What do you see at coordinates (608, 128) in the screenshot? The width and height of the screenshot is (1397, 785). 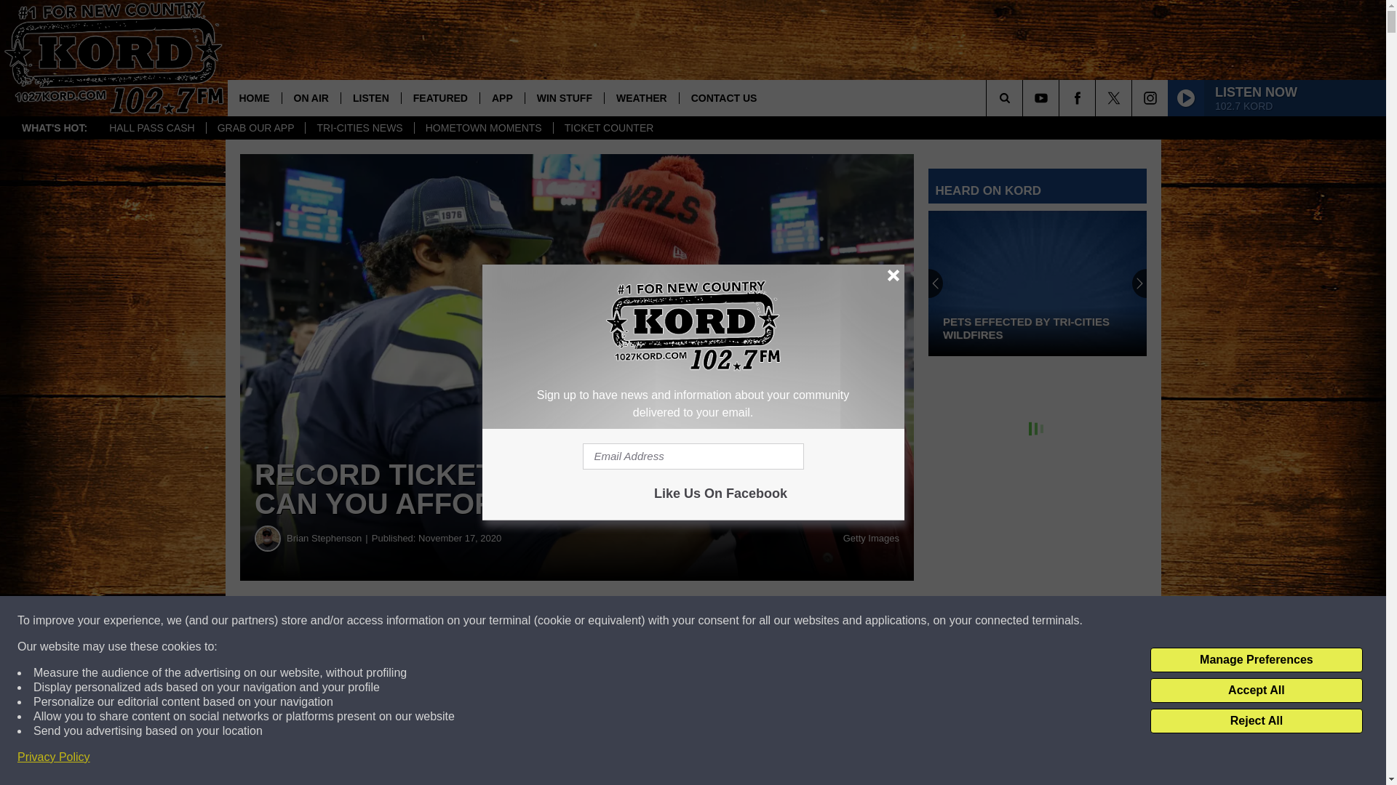 I see `TICKET COUNTER` at bounding box center [608, 128].